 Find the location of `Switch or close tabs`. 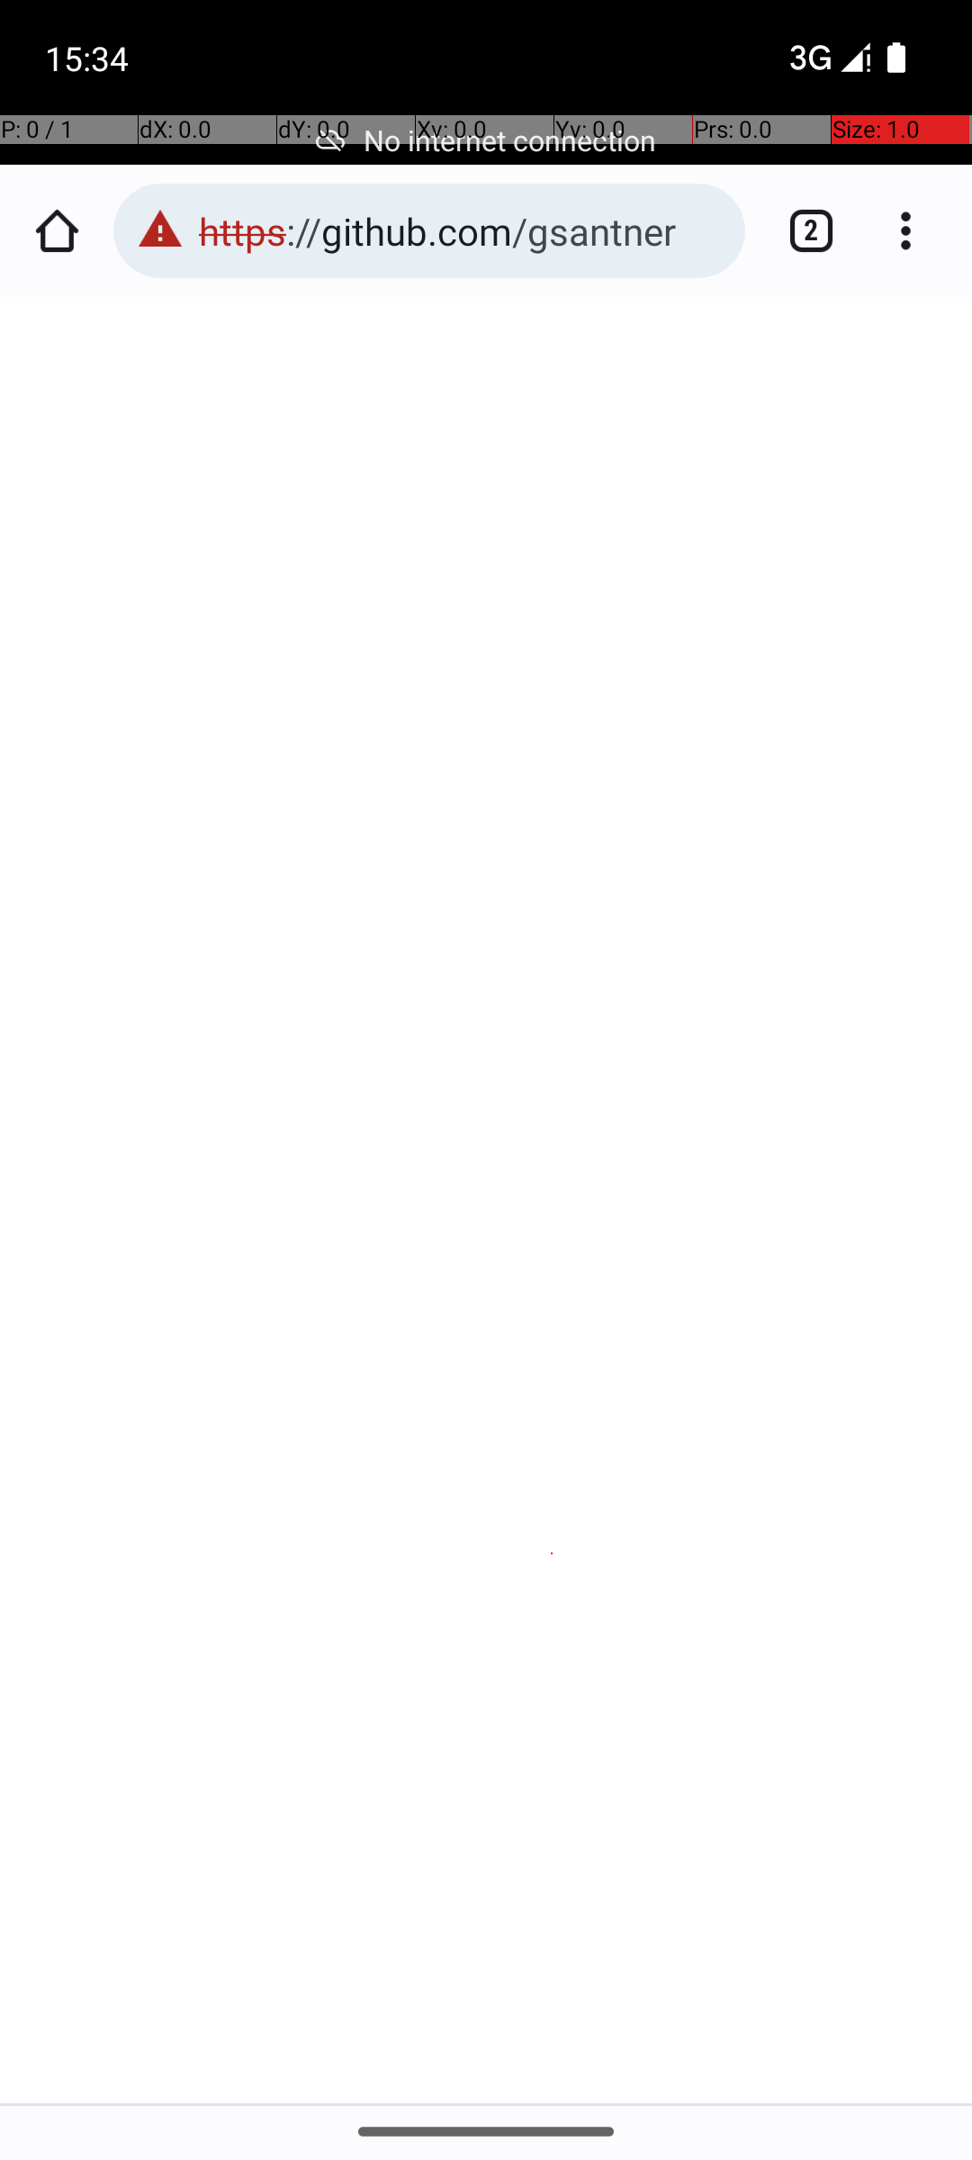

Switch or close tabs is located at coordinates (802, 230).